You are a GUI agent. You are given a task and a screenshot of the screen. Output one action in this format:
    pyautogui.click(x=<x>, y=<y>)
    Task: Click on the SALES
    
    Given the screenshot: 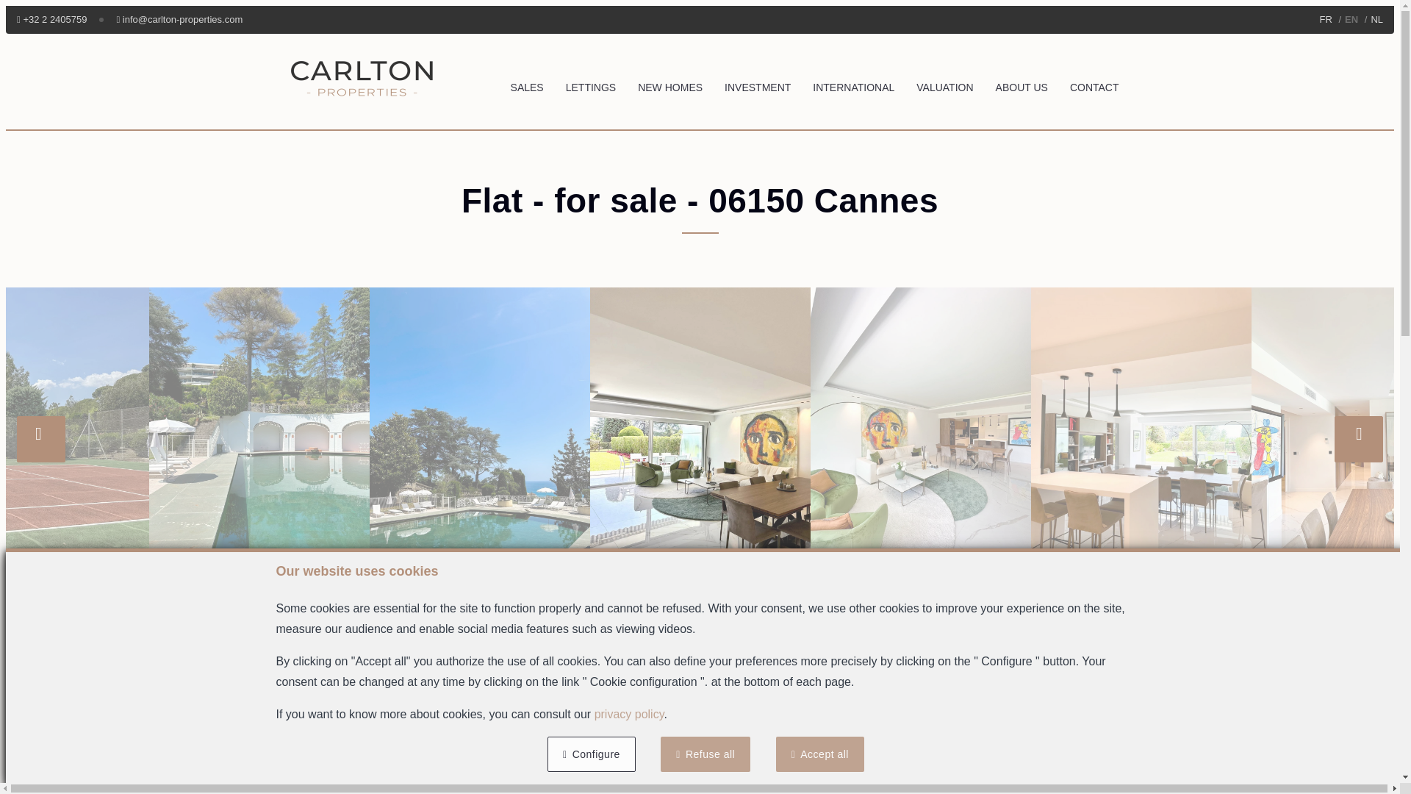 What is the action you would take?
    pyautogui.click(x=527, y=87)
    